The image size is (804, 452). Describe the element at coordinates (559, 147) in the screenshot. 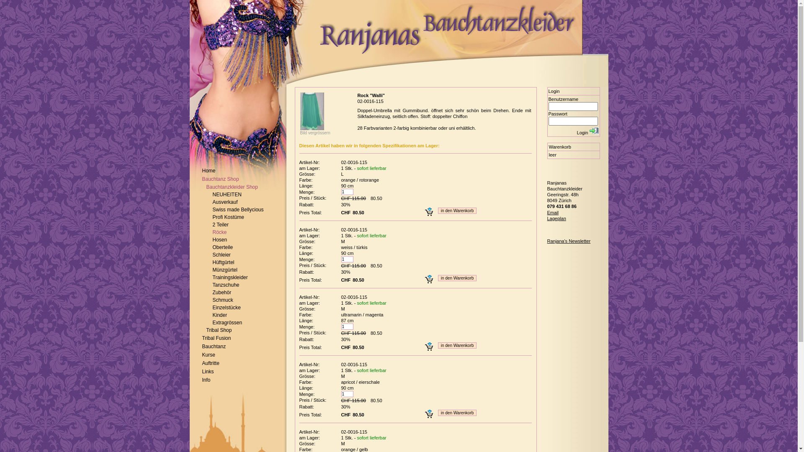

I see `Warenkorb` at that location.